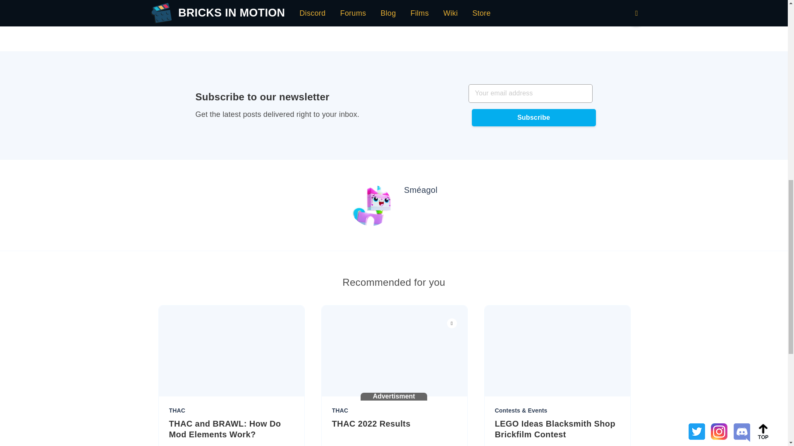  I want to click on LEGO Ideas Blacksmith Shop Brickfilm Contest, so click(557, 429).